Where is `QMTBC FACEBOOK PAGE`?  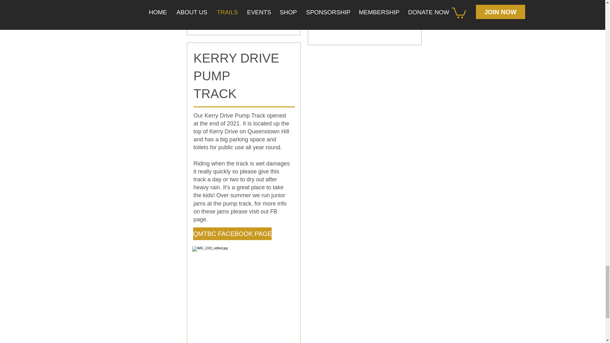
QMTBC FACEBOOK PAGE is located at coordinates (232, 234).